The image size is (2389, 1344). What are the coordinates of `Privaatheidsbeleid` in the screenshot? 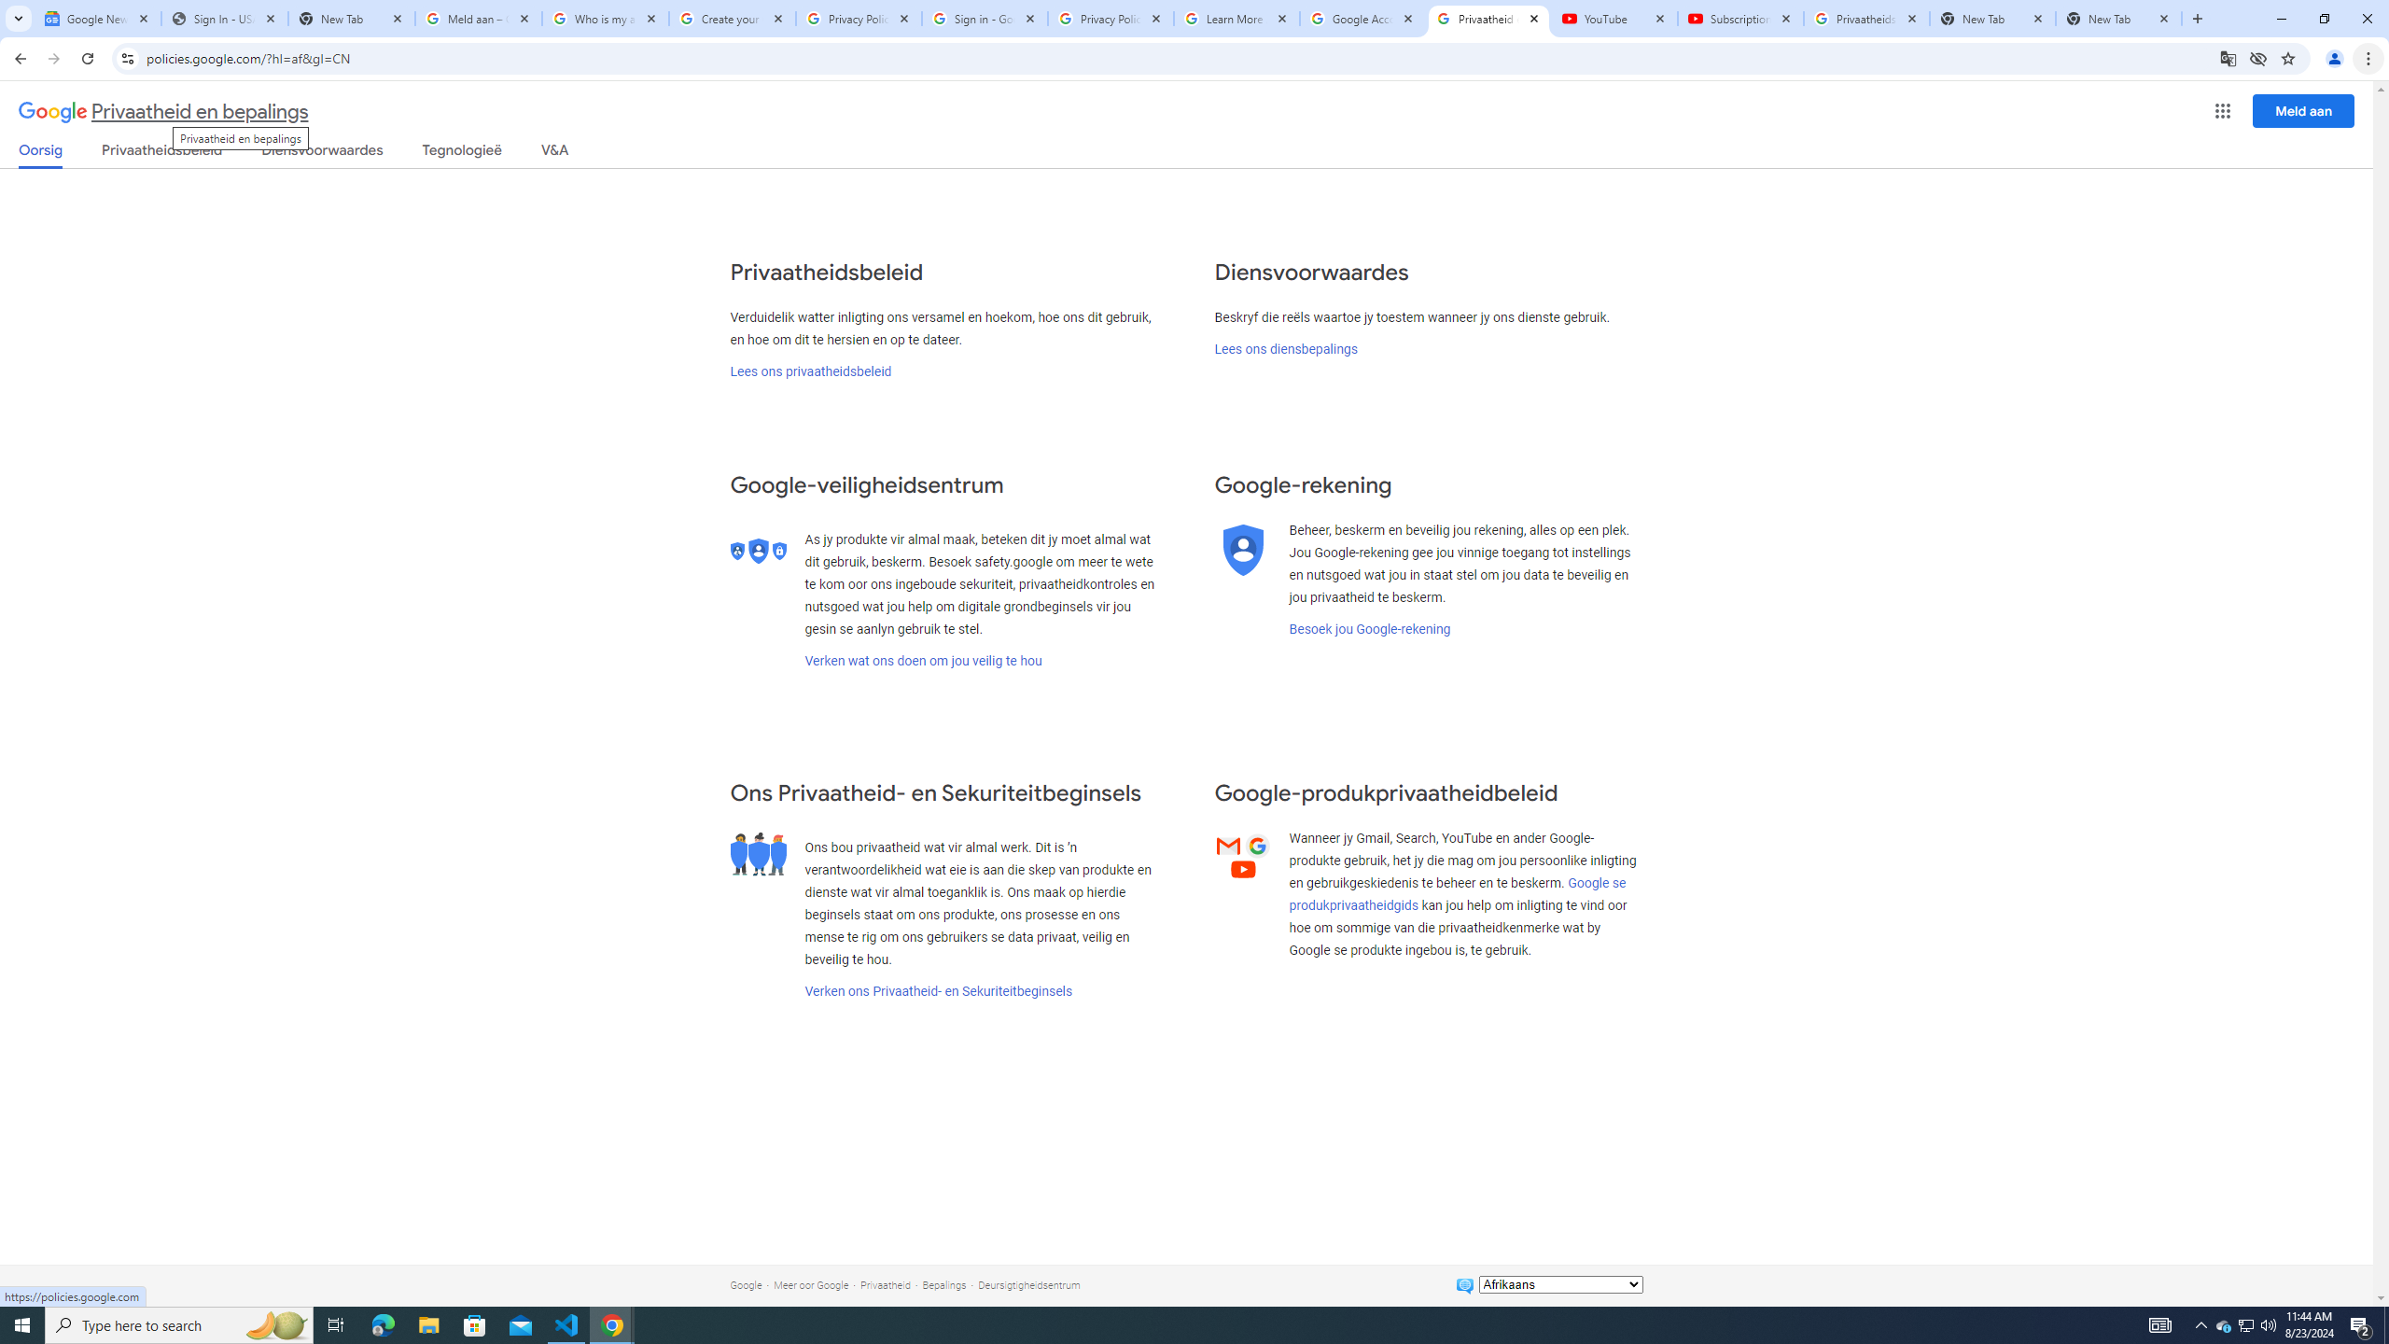 It's located at (162, 153).